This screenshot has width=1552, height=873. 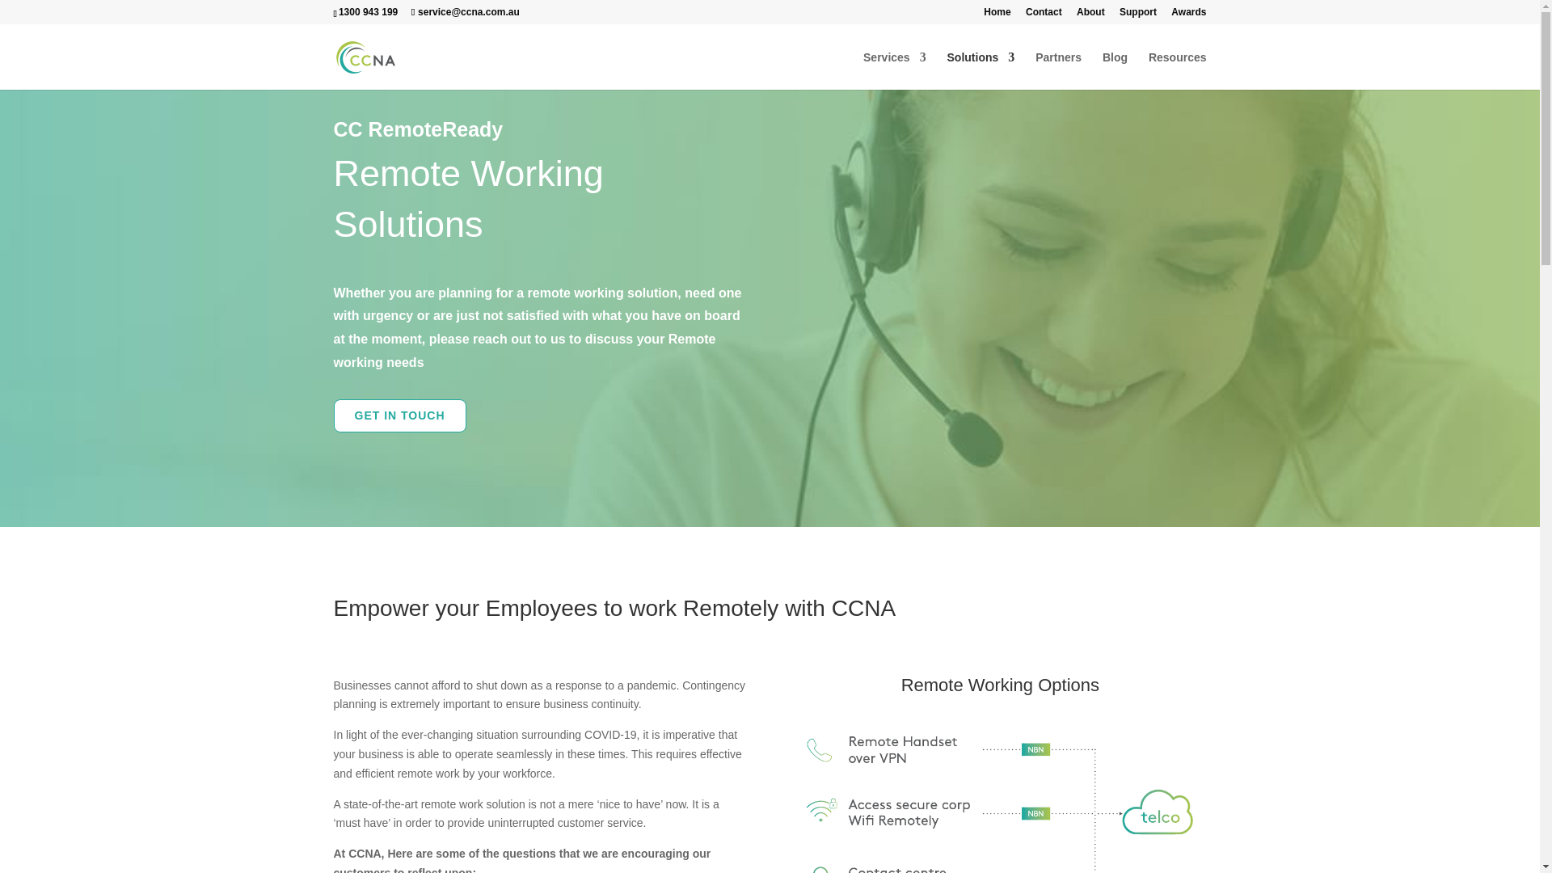 What do you see at coordinates (1137, 15) in the screenshot?
I see `Support` at bounding box center [1137, 15].